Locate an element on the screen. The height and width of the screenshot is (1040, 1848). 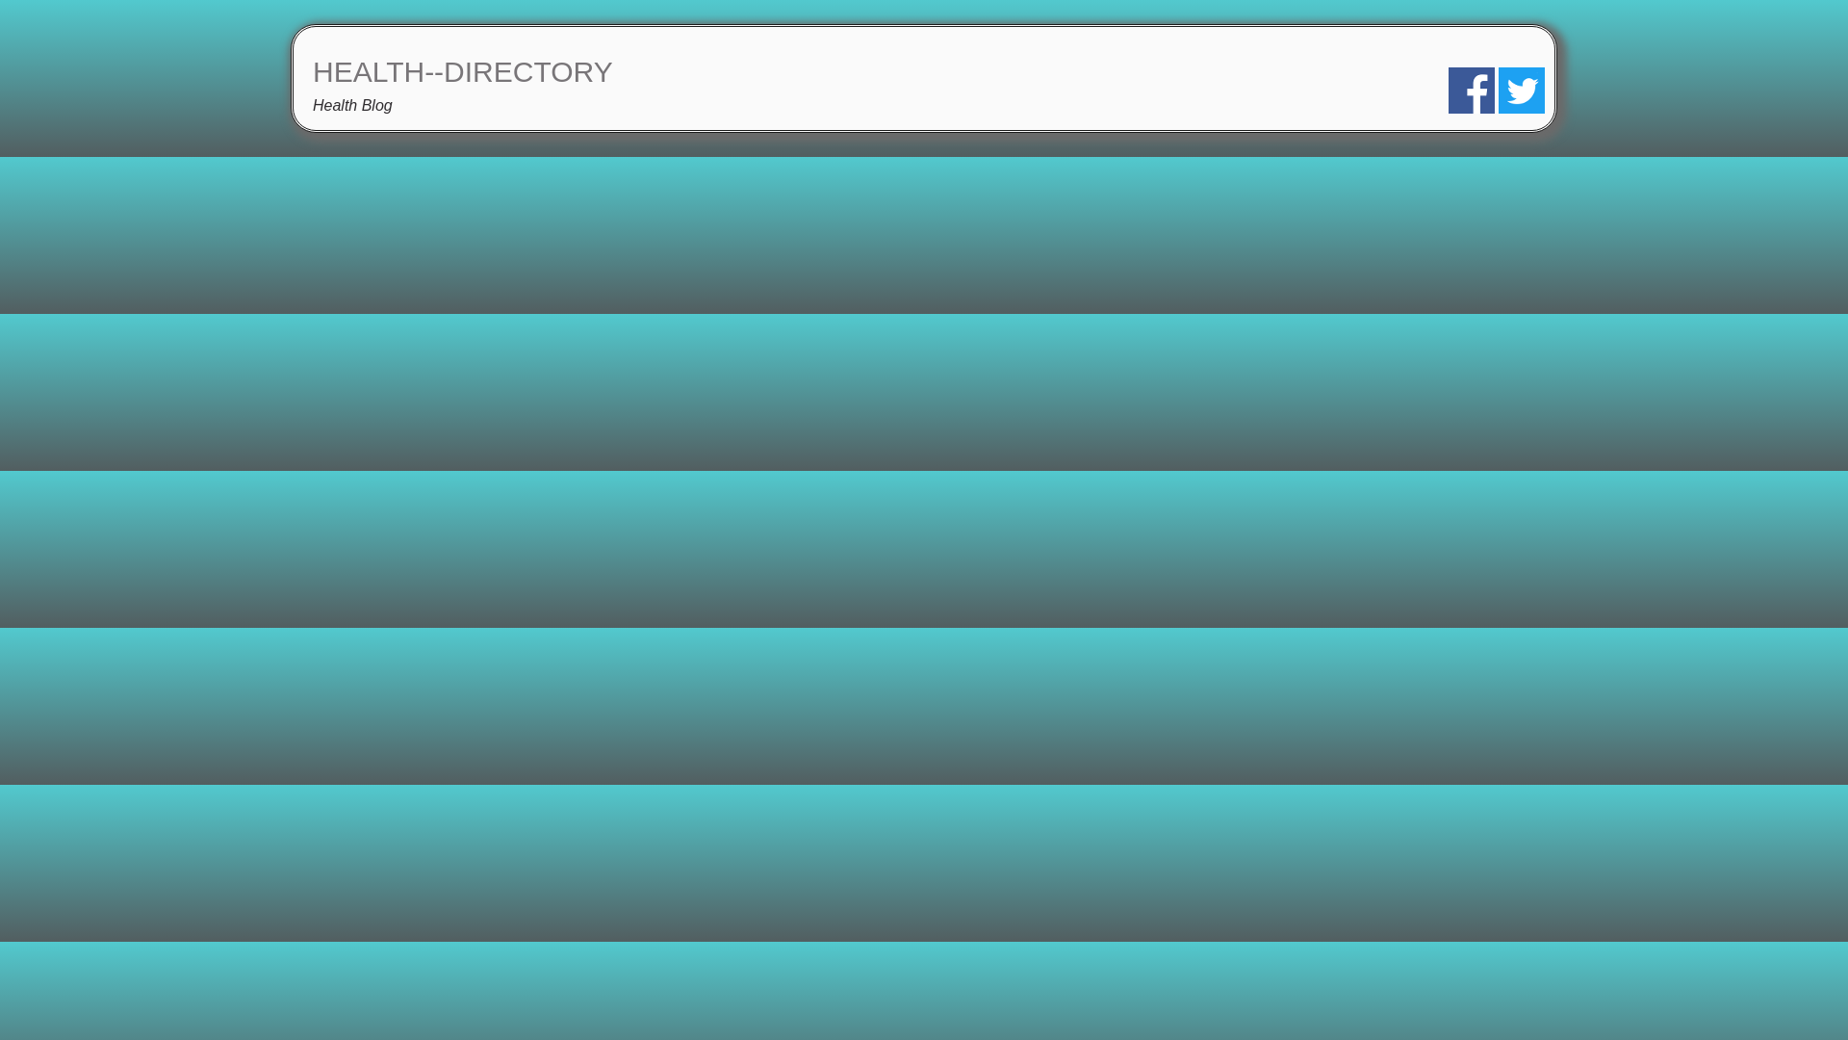
HEALTH--DIRECTORY is located at coordinates (462, 71).